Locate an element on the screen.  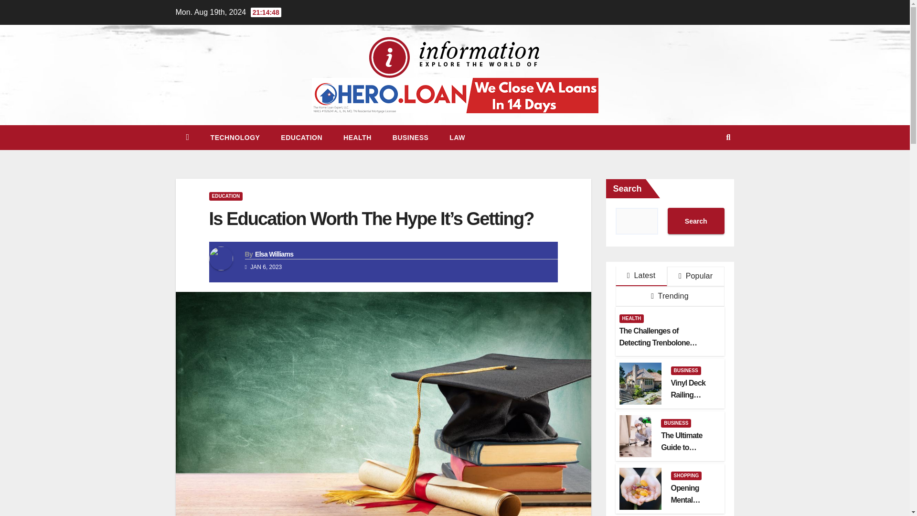
Health is located at coordinates (357, 138).